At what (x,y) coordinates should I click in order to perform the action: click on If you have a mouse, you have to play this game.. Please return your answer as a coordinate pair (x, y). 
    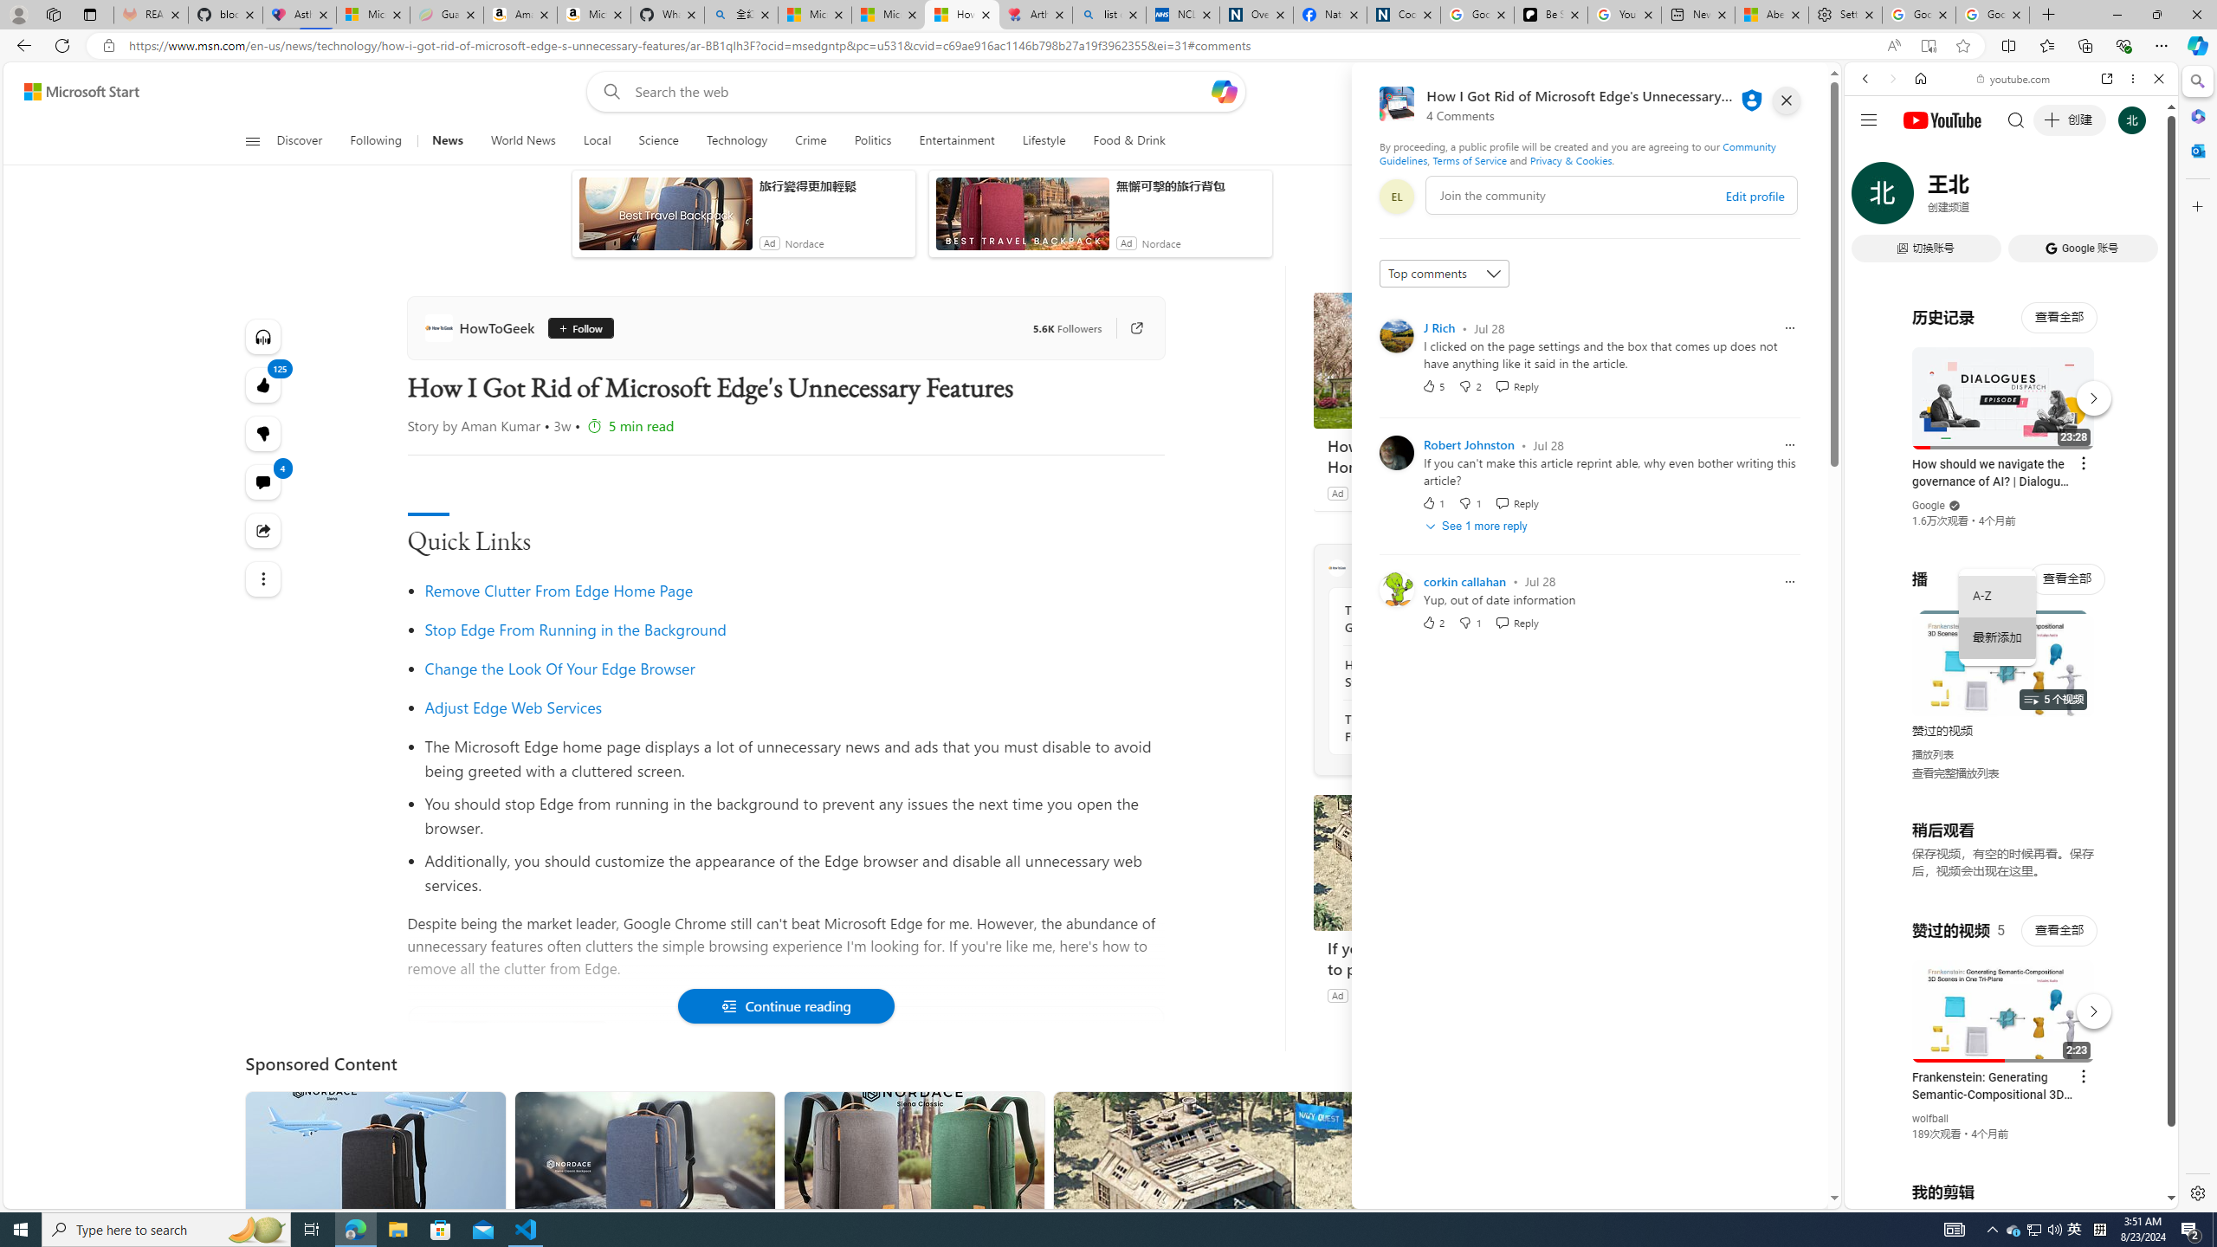
    Looking at the image, I should click on (1443, 863).